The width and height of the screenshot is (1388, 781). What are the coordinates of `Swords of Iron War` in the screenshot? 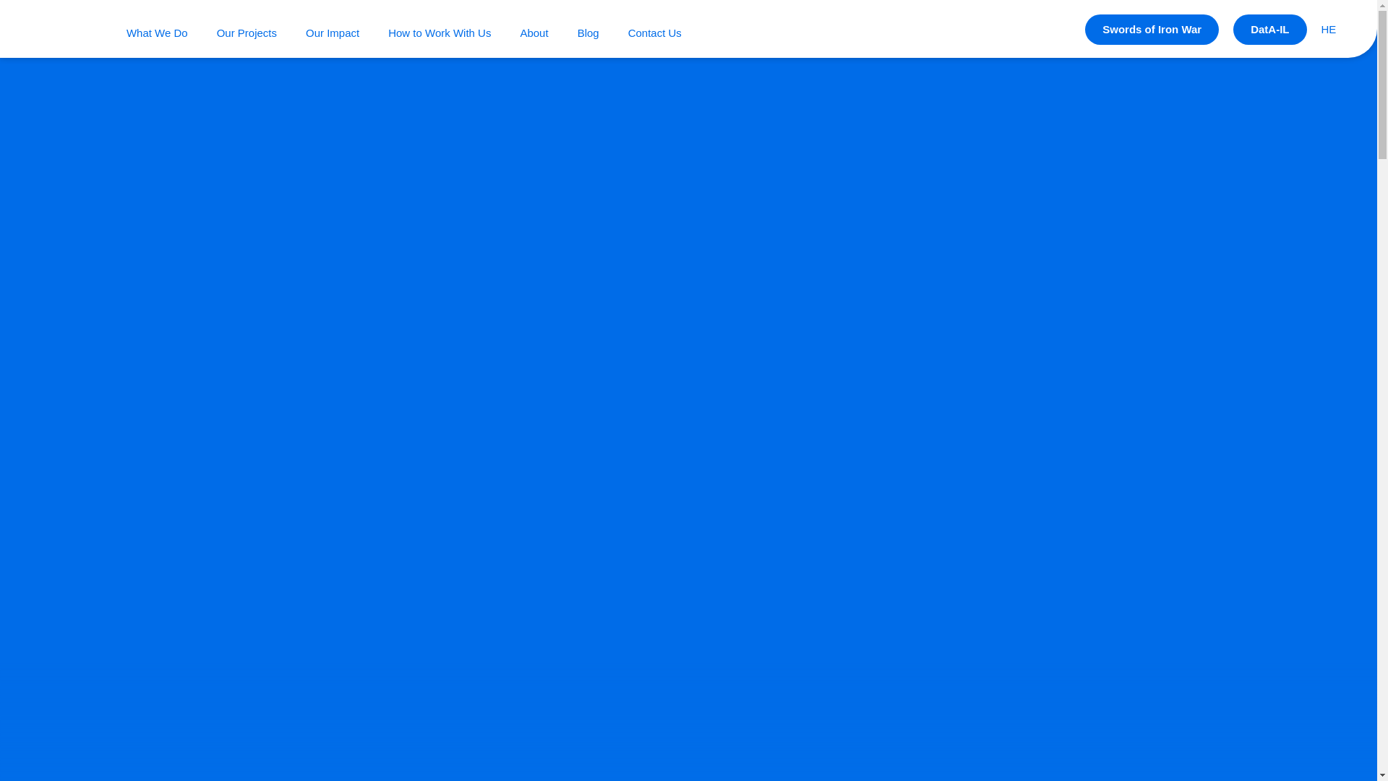 It's located at (1152, 29).